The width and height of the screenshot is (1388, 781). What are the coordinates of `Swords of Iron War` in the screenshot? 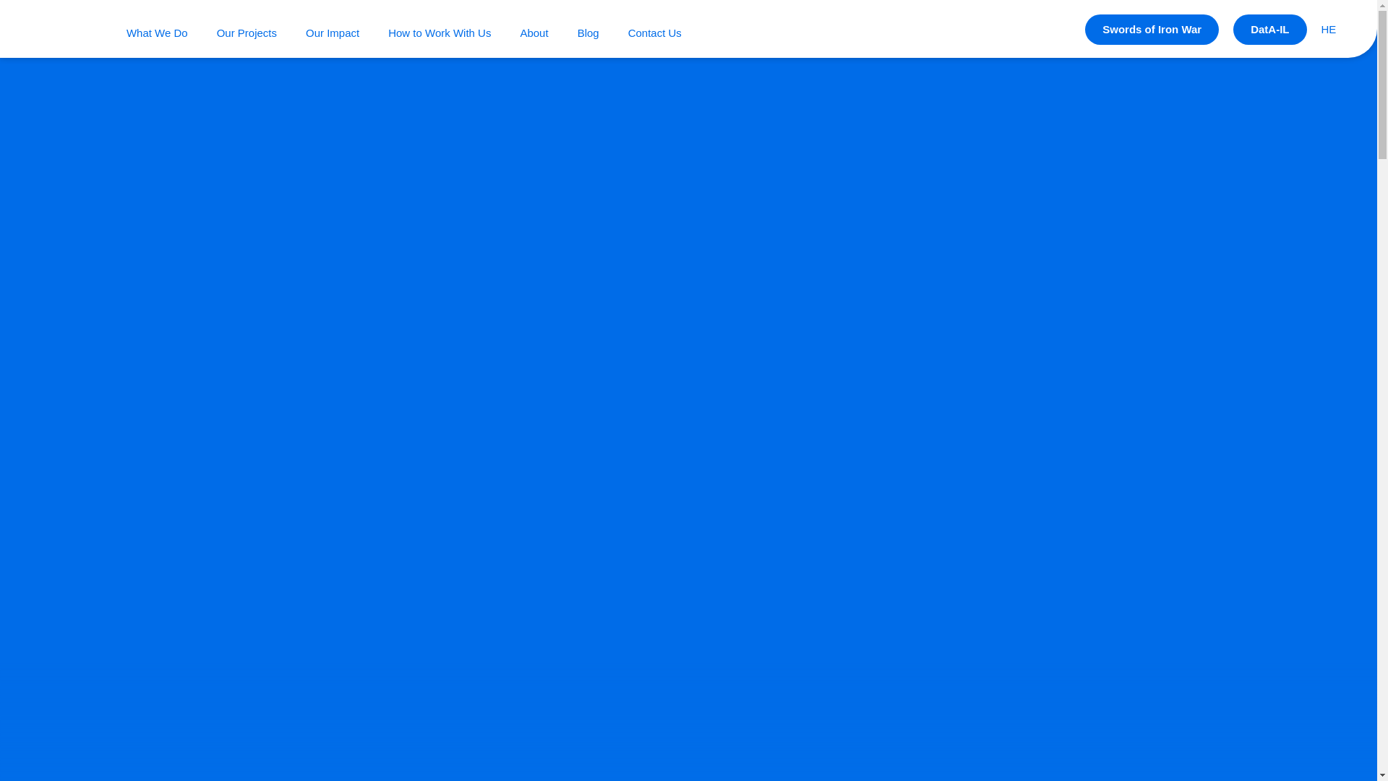 It's located at (1152, 29).